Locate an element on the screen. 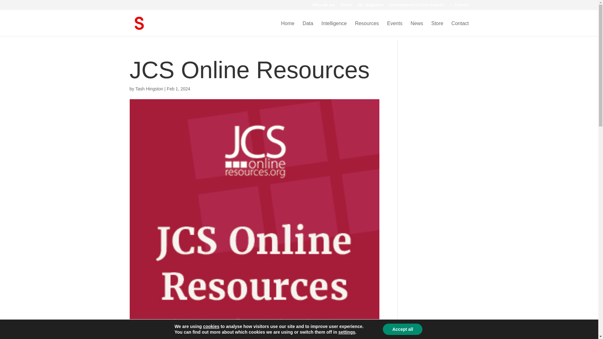  International School Awards is located at coordinates (417, 6).